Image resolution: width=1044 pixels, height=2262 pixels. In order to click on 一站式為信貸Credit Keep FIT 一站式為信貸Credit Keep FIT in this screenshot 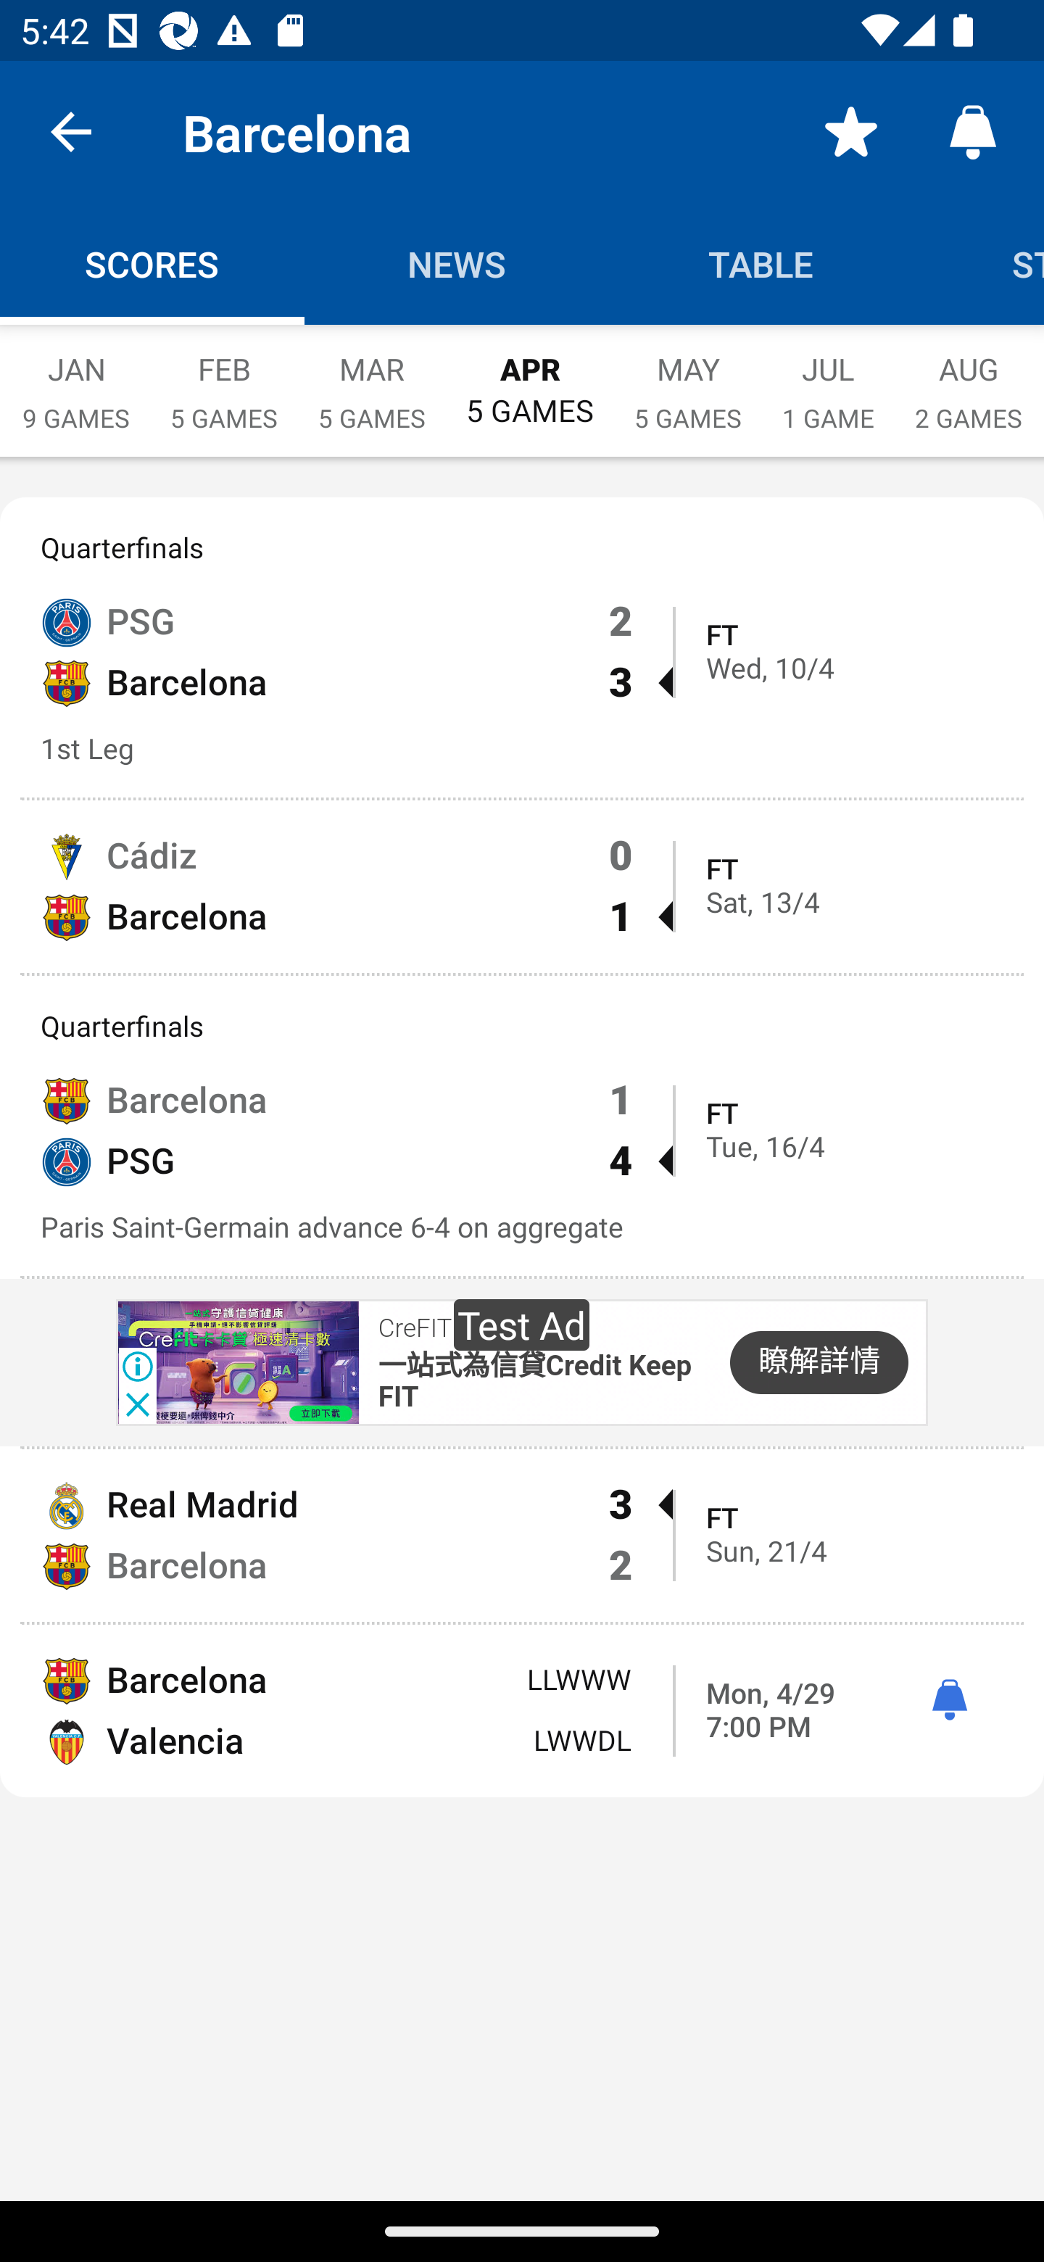, I will do `click(535, 1383)`.